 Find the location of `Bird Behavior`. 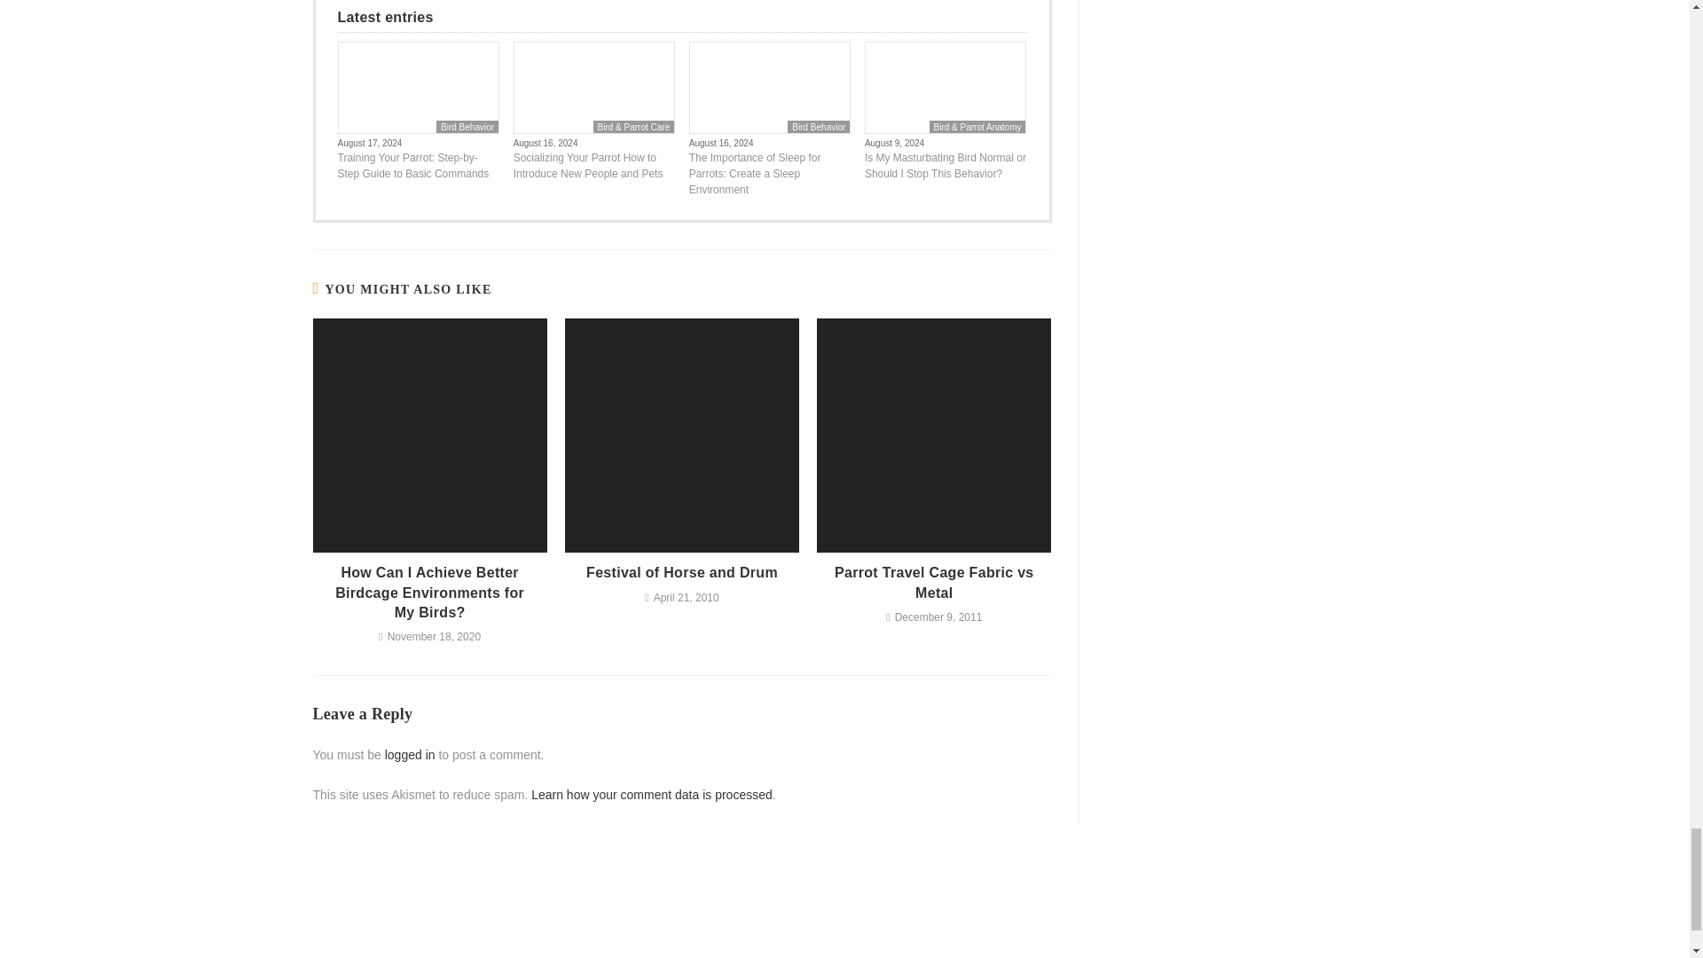

Bird Behavior is located at coordinates (467, 127).